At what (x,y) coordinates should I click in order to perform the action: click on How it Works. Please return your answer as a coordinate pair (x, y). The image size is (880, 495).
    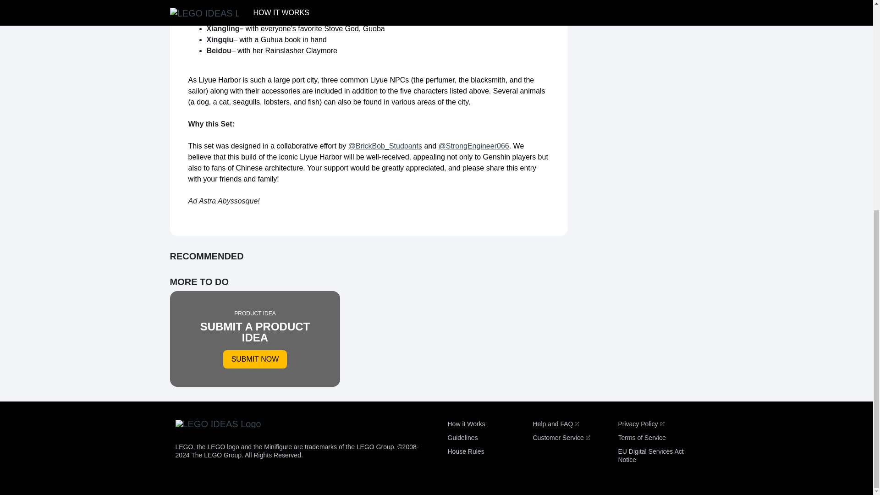
    Looking at the image, I should click on (561, 438).